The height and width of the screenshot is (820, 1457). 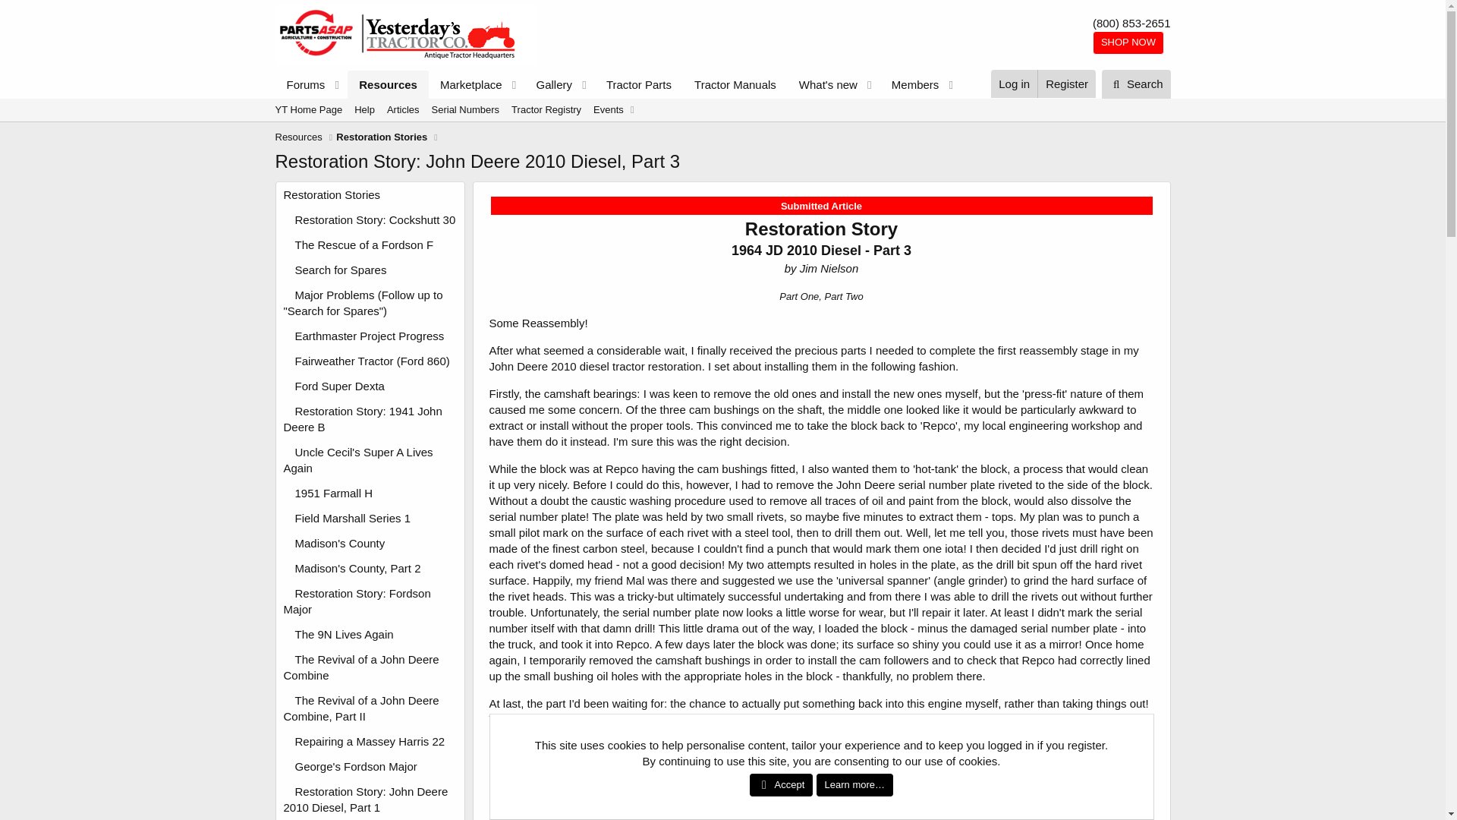 What do you see at coordinates (549, 84) in the screenshot?
I see `Gallery` at bounding box center [549, 84].